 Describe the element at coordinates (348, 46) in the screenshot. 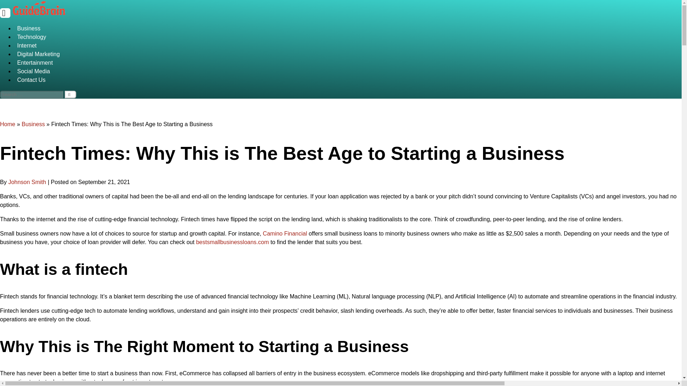

I see `Internet` at that location.